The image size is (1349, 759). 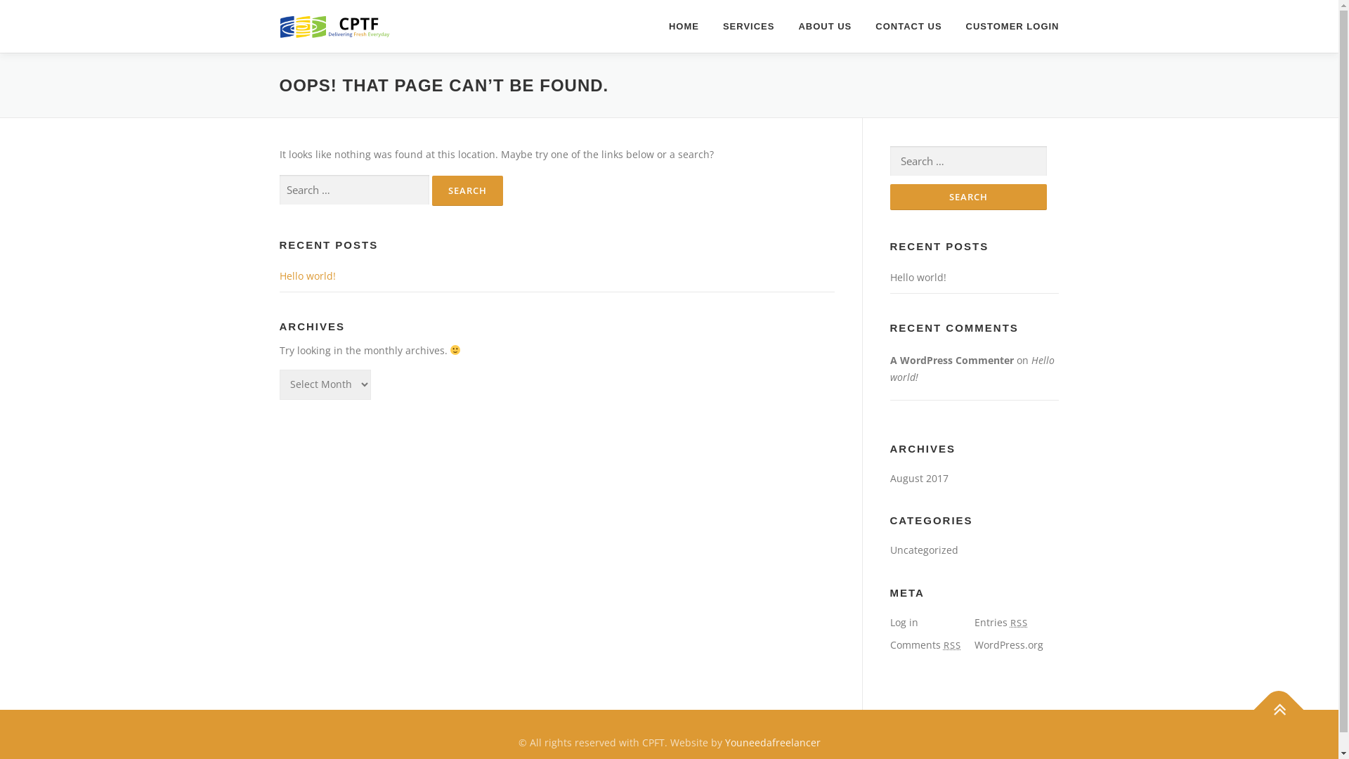 I want to click on HOME, so click(x=684, y=27).